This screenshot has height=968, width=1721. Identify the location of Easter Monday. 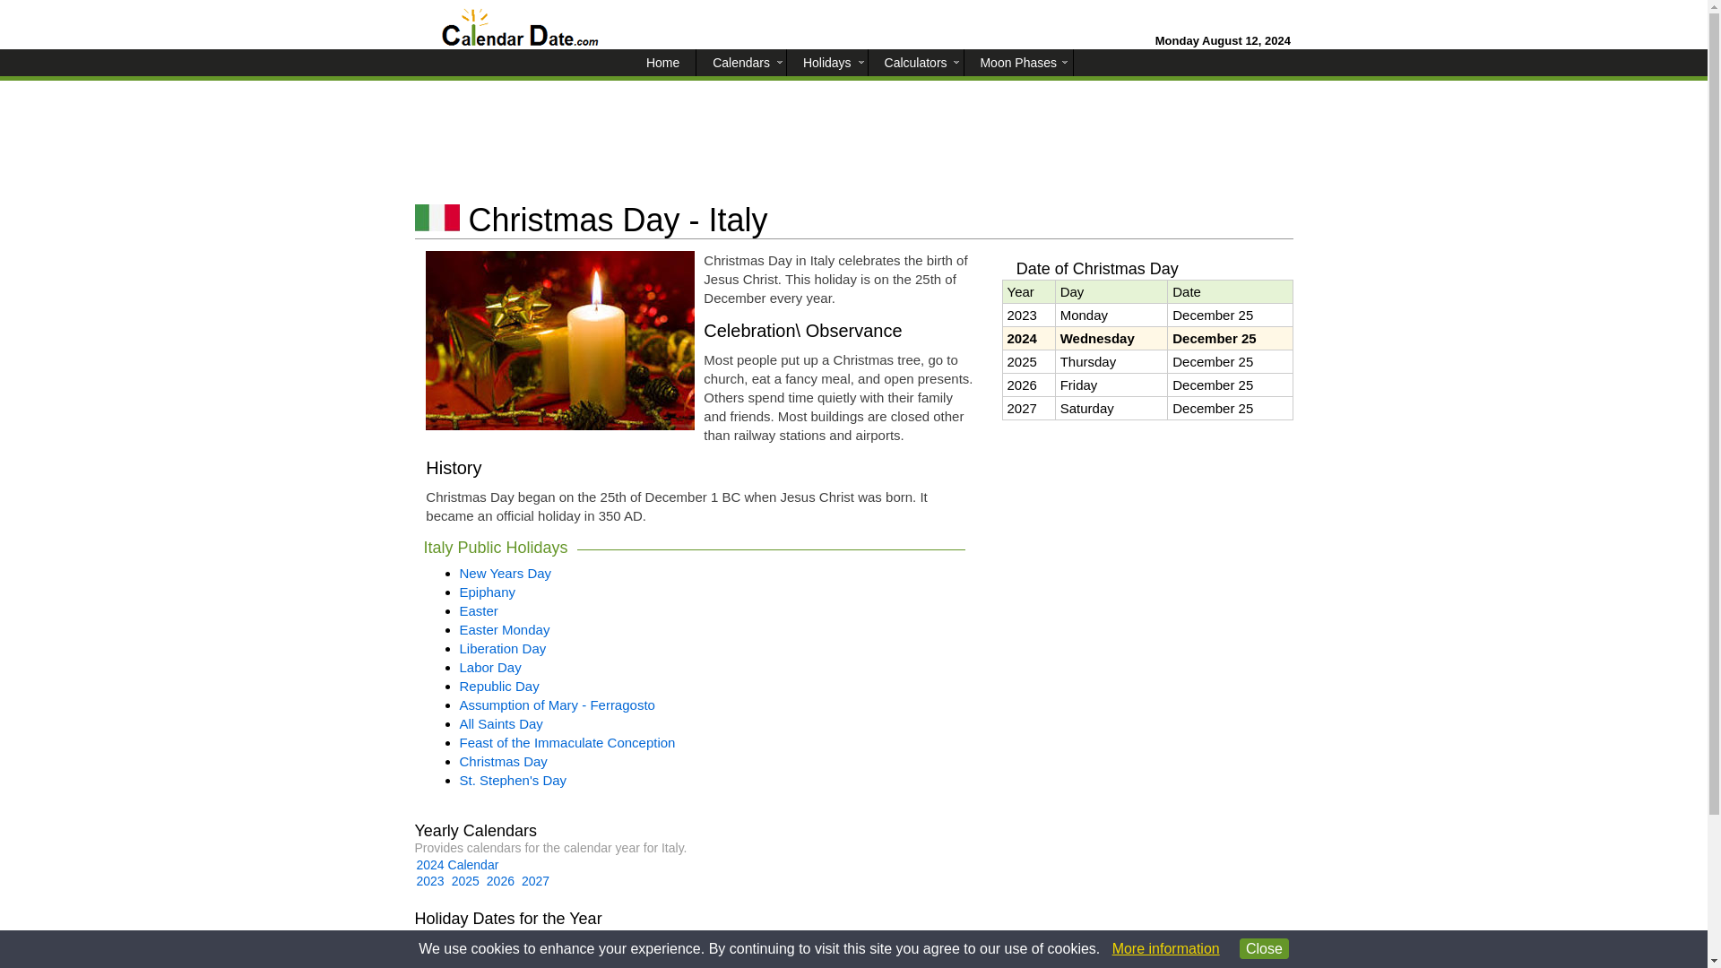
(504, 629).